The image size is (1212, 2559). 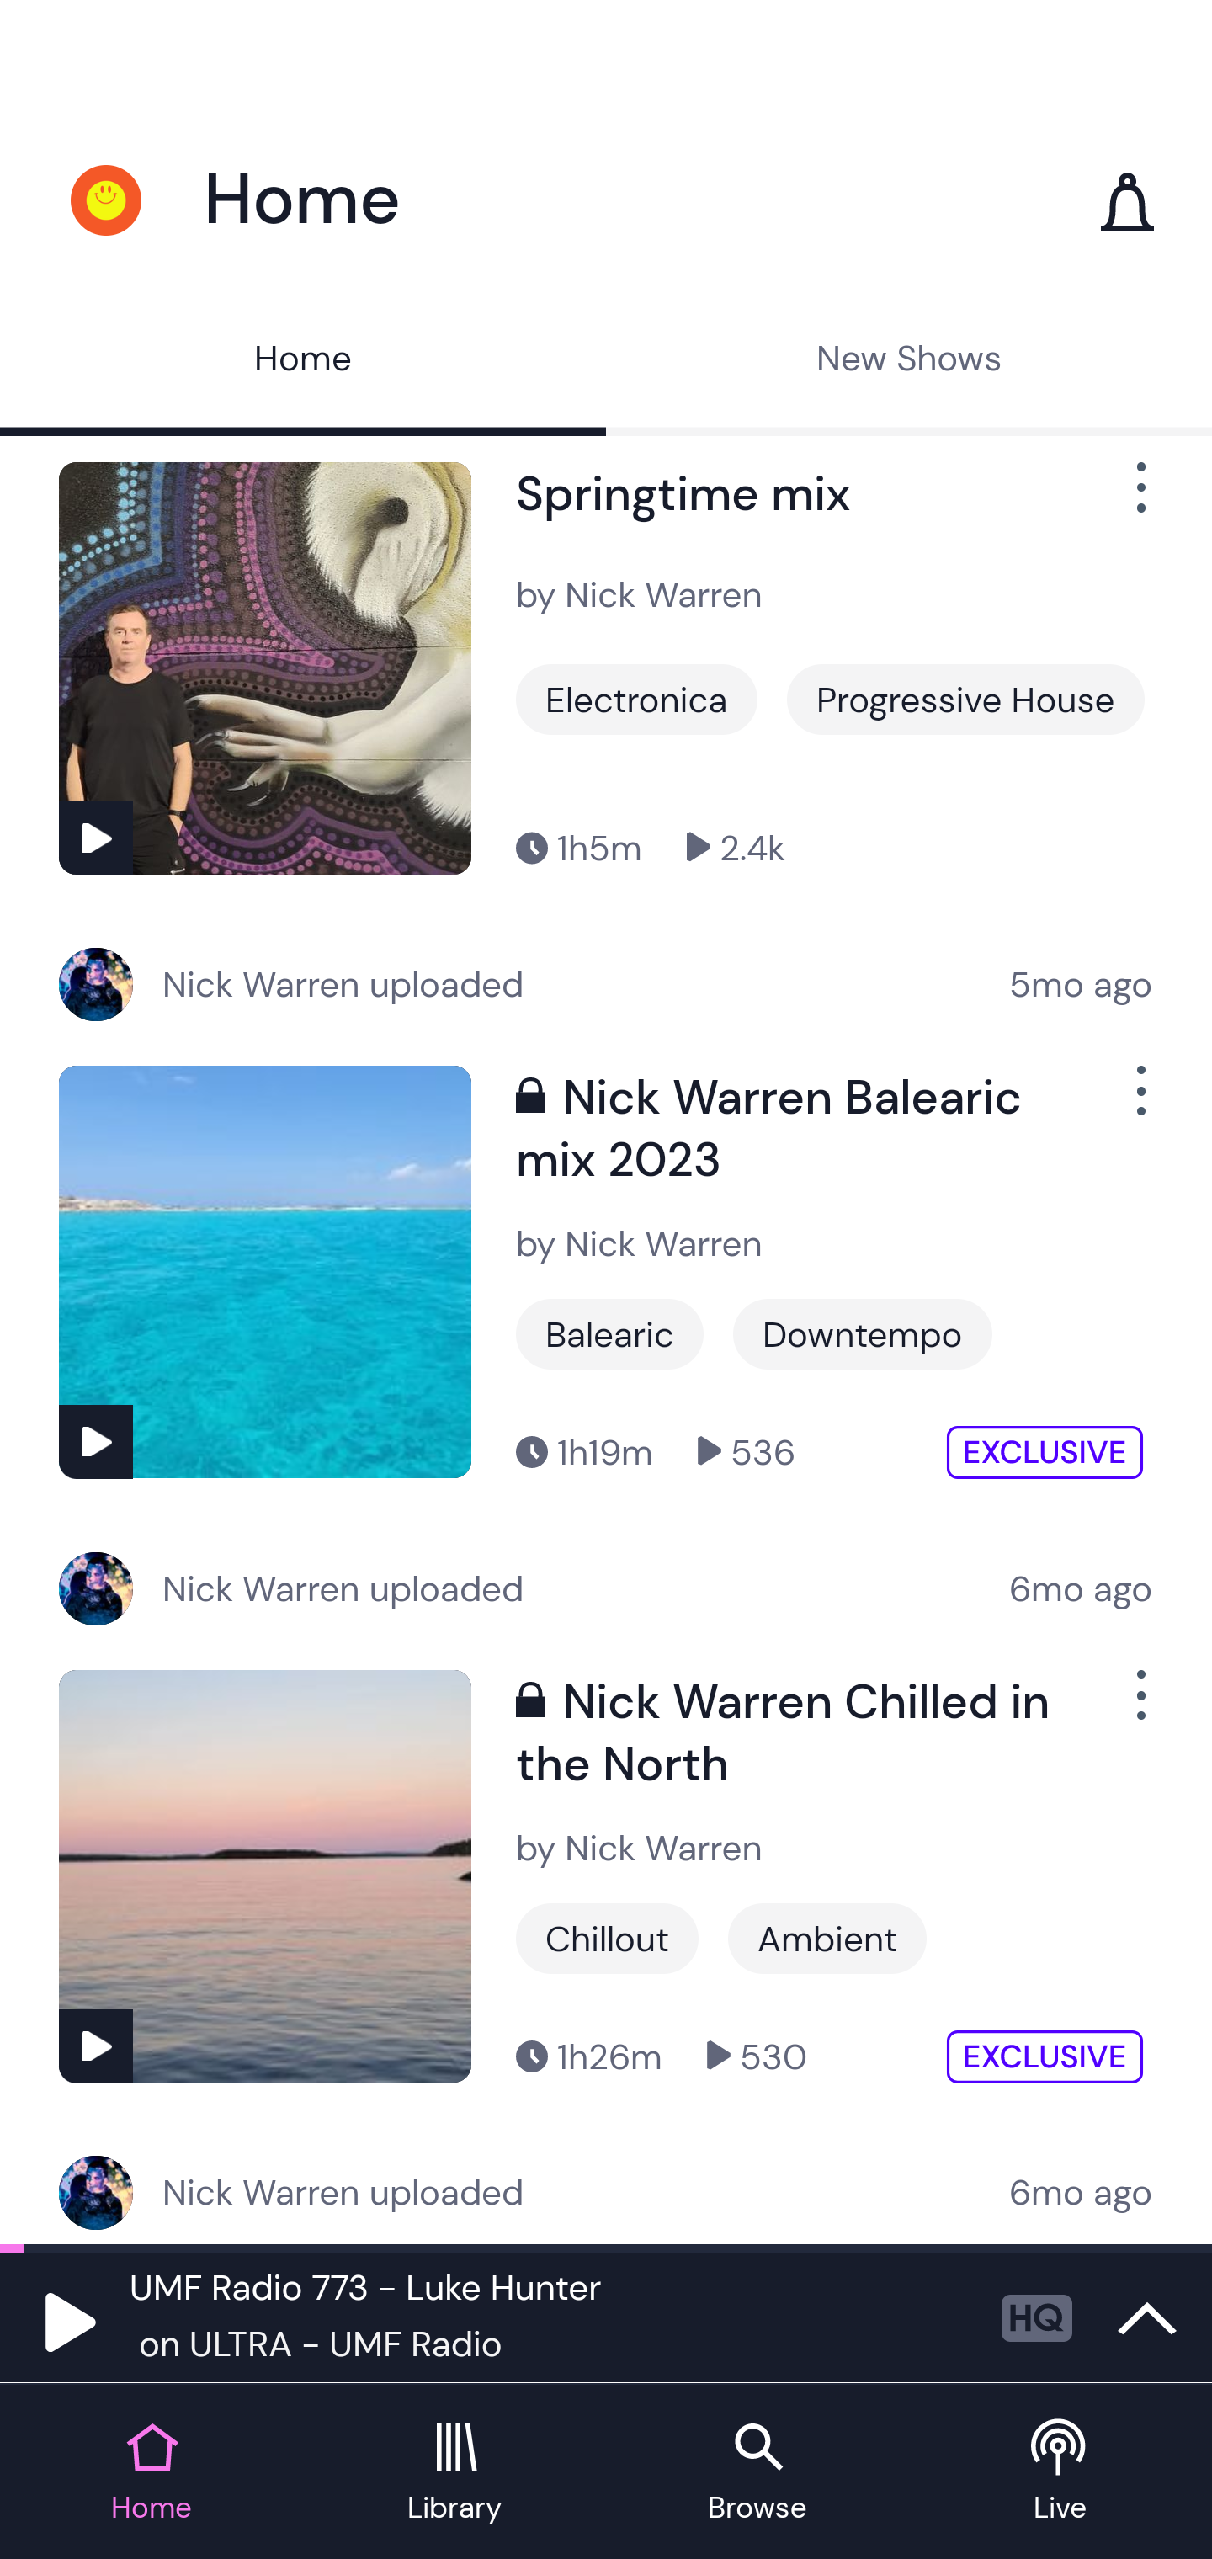 I want to click on Chillout, so click(x=607, y=1938).